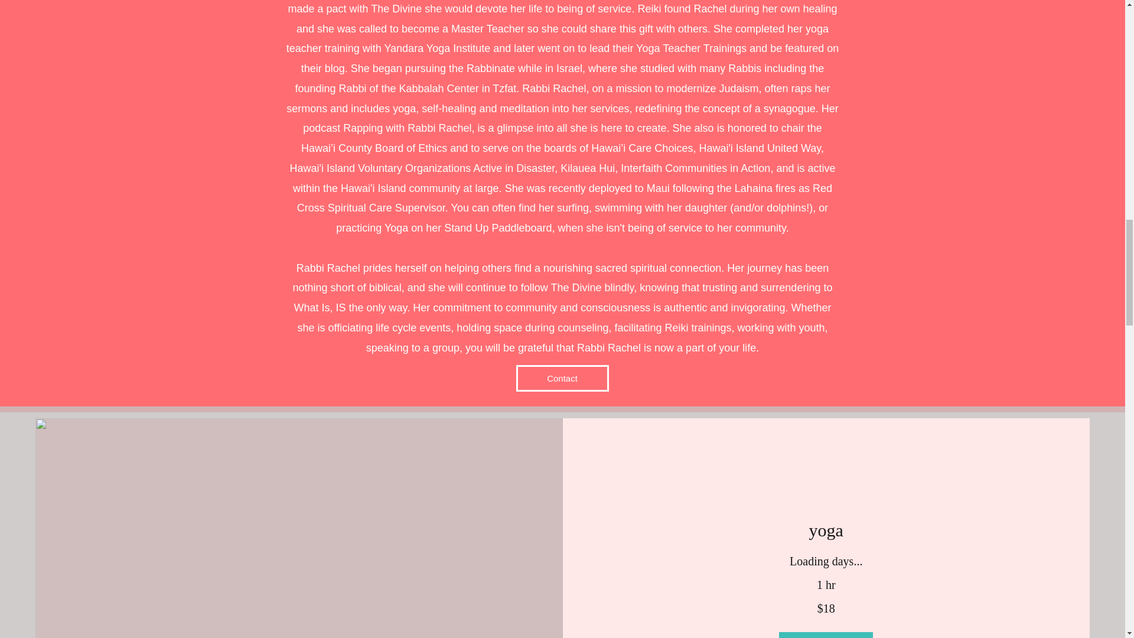 The image size is (1134, 638). I want to click on yoga, so click(826, 530).